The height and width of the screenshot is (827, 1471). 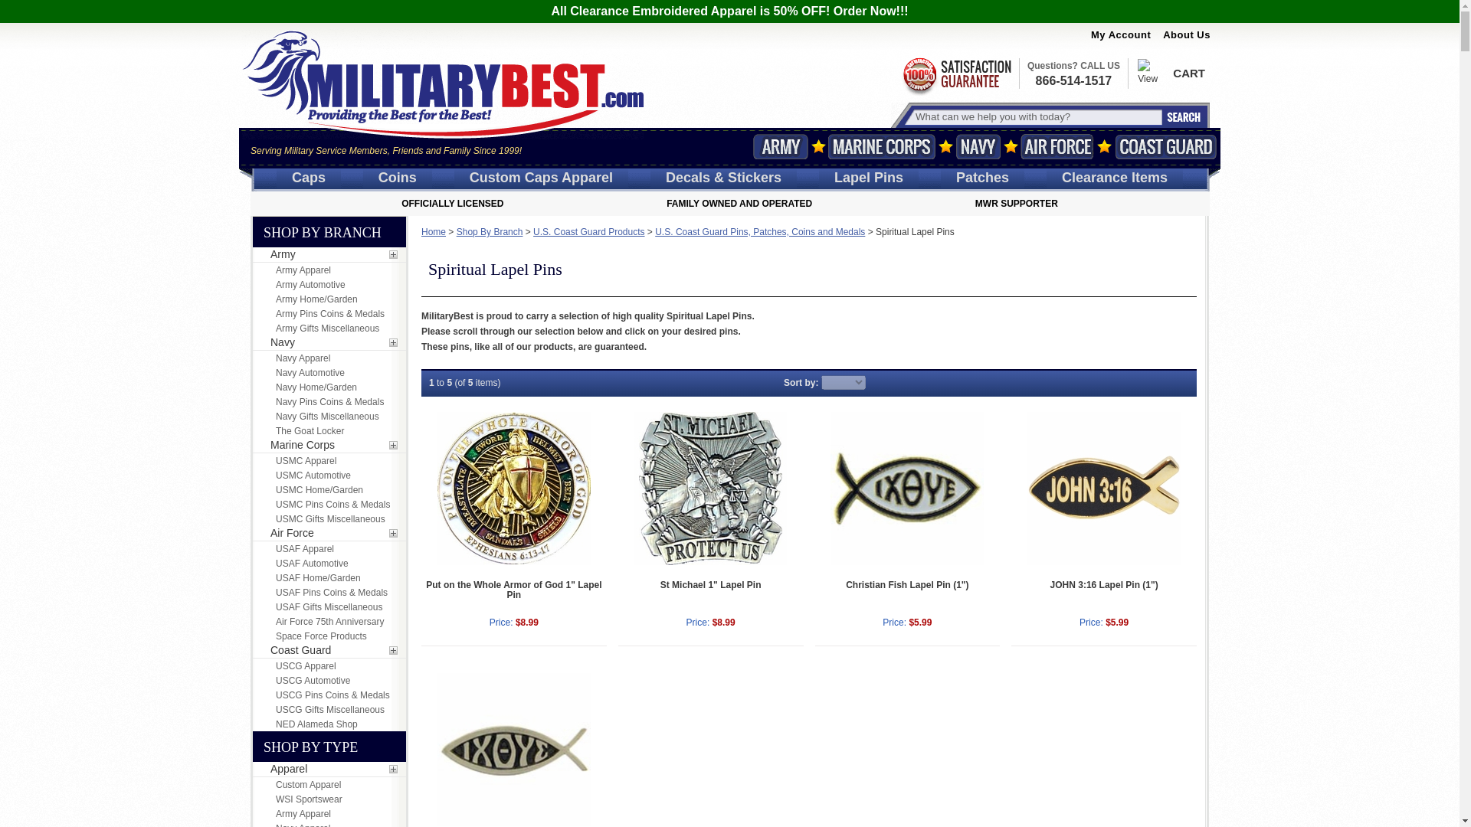 I want to click on U.S. Coast Guard Pins, Patches, Coins and Medals, so click(x=759, y=231).